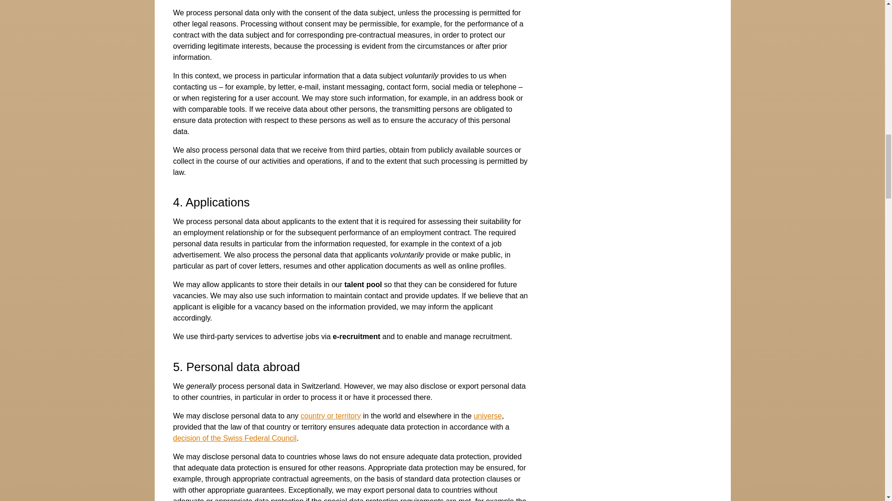 This screenshot has height=501, width=892. Describe the element at coordinates (487, 416) in the screenshot. I see `universe` at that location.